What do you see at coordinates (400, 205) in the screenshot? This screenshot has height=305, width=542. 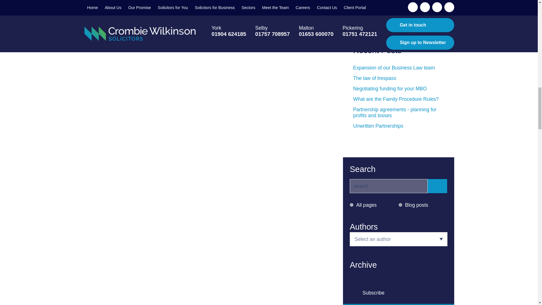 I see `blogs` at bounding box center [400, 205].